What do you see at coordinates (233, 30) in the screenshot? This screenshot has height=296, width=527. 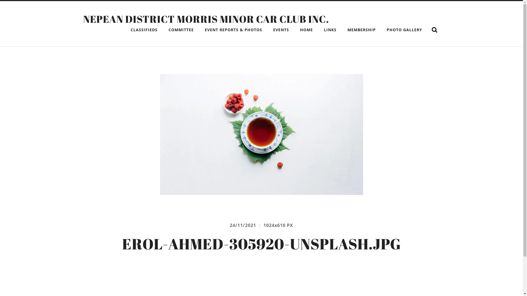 I see `EVENT REPORTS & PHOTOS` at bounding box center [233, 30].